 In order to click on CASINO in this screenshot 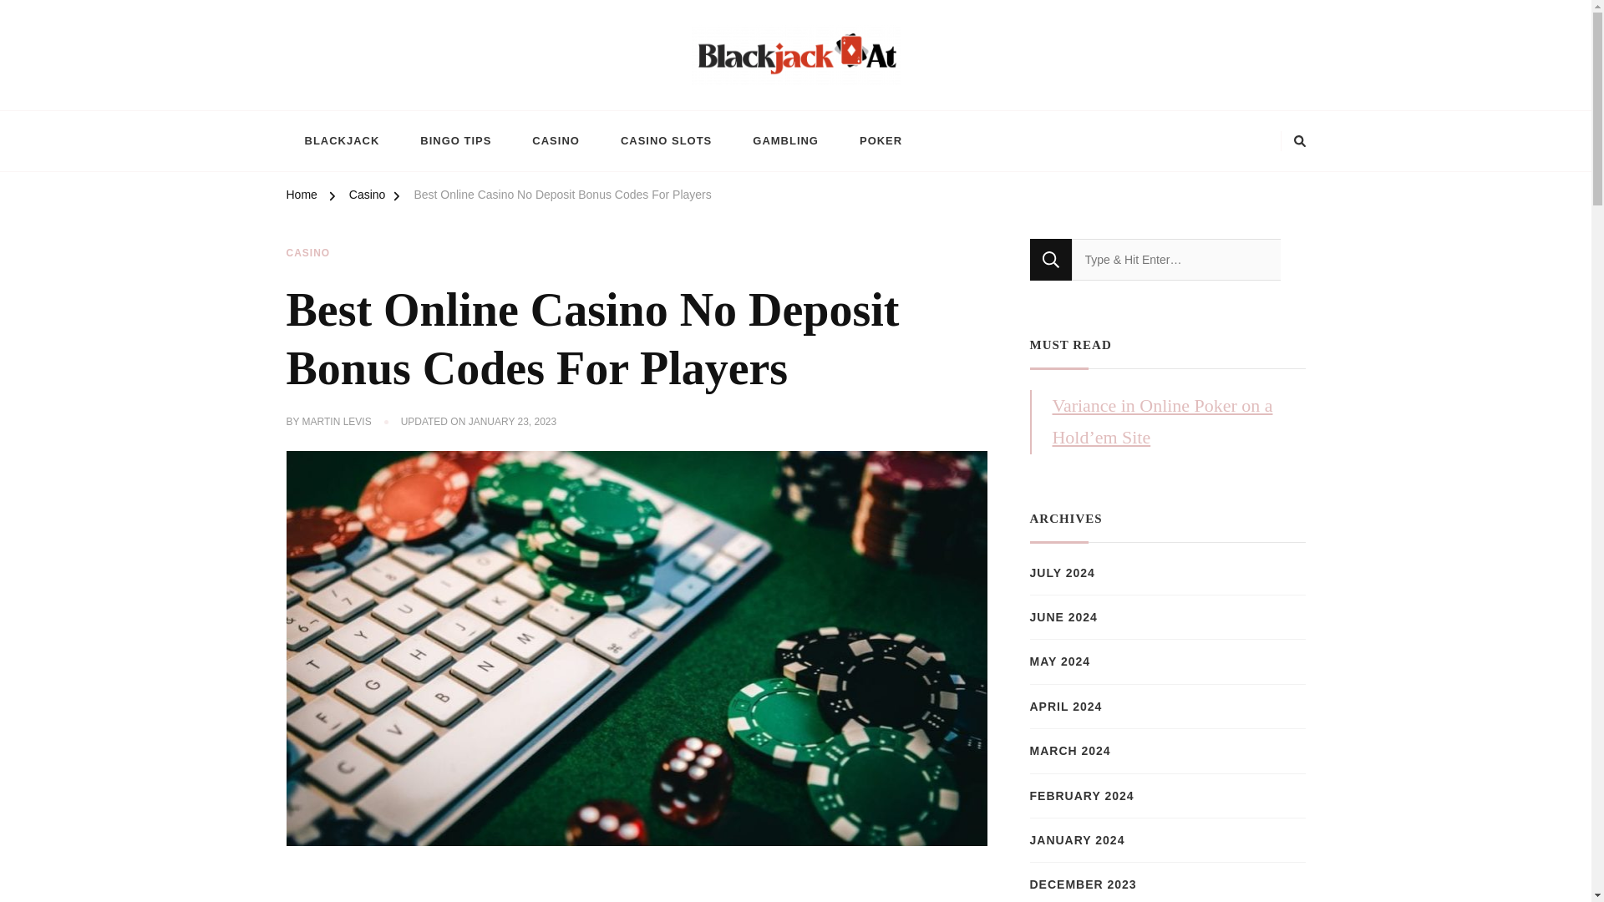, I will do `click(307, 254)`.